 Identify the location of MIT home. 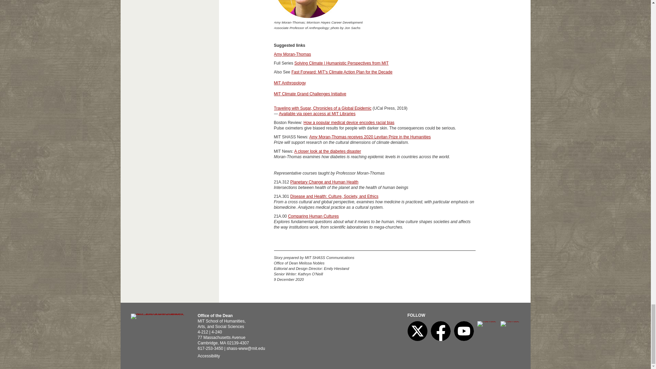
(158, 314).